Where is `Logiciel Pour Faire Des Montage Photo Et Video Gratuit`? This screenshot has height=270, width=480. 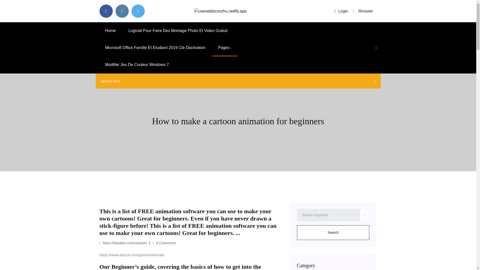
Logiciel Pour Faire Des Montage Photo Et Video Gratuit is located at coordinates (178, 30).